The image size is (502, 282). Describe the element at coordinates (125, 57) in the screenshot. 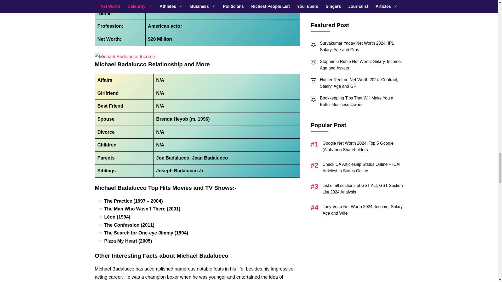

I see `Michael Badalucco Net Worth 2024: Movies, Income, Age and Gf` at that location.